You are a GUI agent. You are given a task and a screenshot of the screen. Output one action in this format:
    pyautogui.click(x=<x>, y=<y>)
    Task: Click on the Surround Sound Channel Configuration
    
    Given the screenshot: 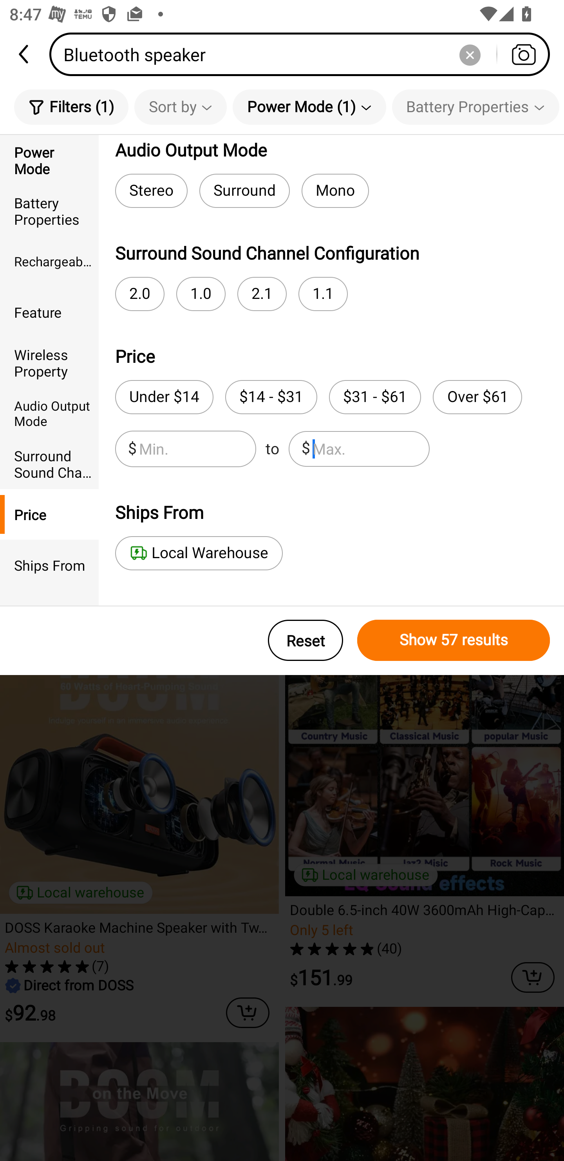 What is the action you would take?
    pyautogui.click(x=49, y=464)
    